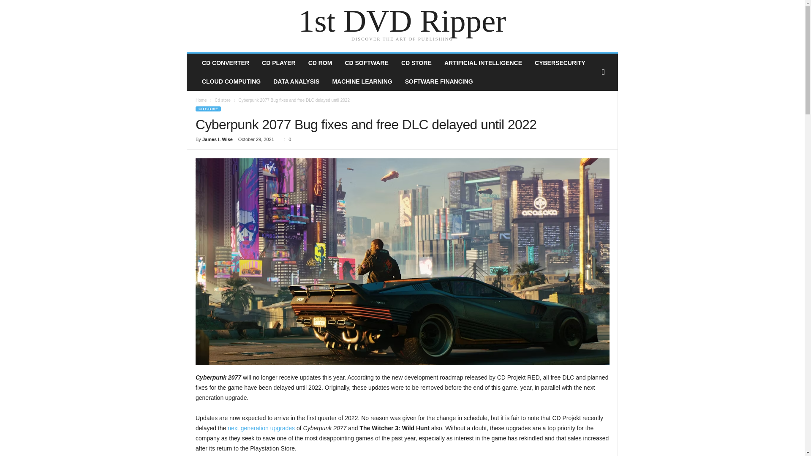 This screenshot has height=456, width=811. What do you see at coordinates (362, 81) in the screenshot?
I see `MACHINE LEARNING` at bounding box center [362, 81].